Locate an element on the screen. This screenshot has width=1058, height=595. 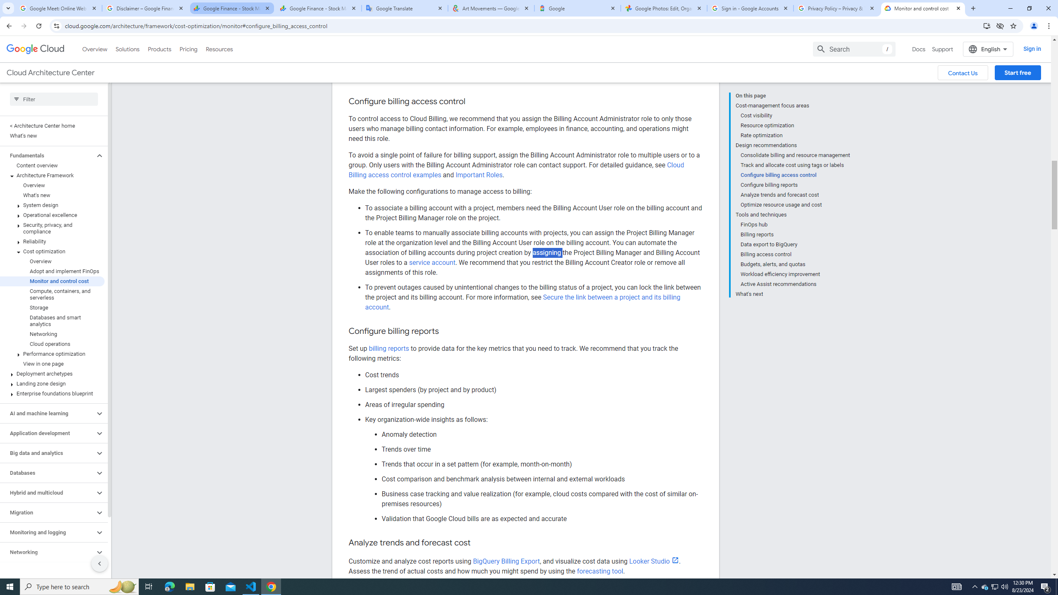
Resource optimization is located at coordinates (796, 89).